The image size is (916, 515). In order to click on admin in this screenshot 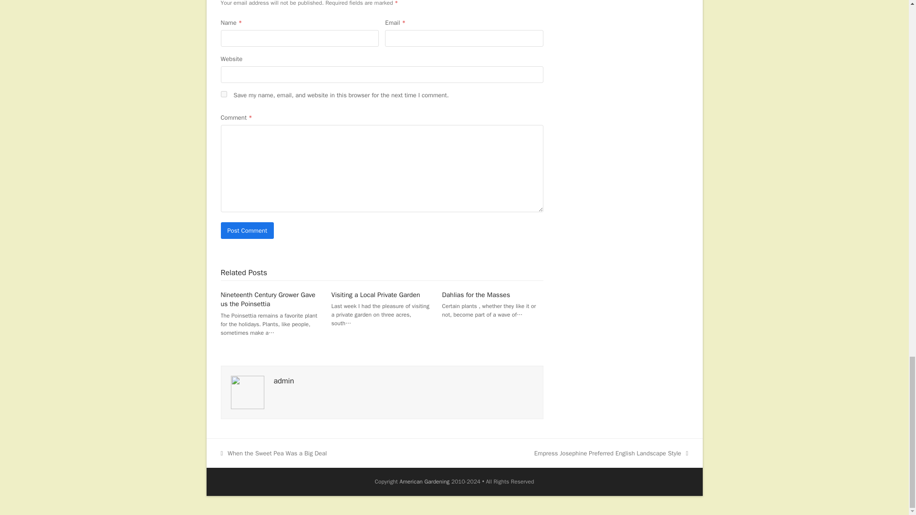, I will do `click(247, 392)`.